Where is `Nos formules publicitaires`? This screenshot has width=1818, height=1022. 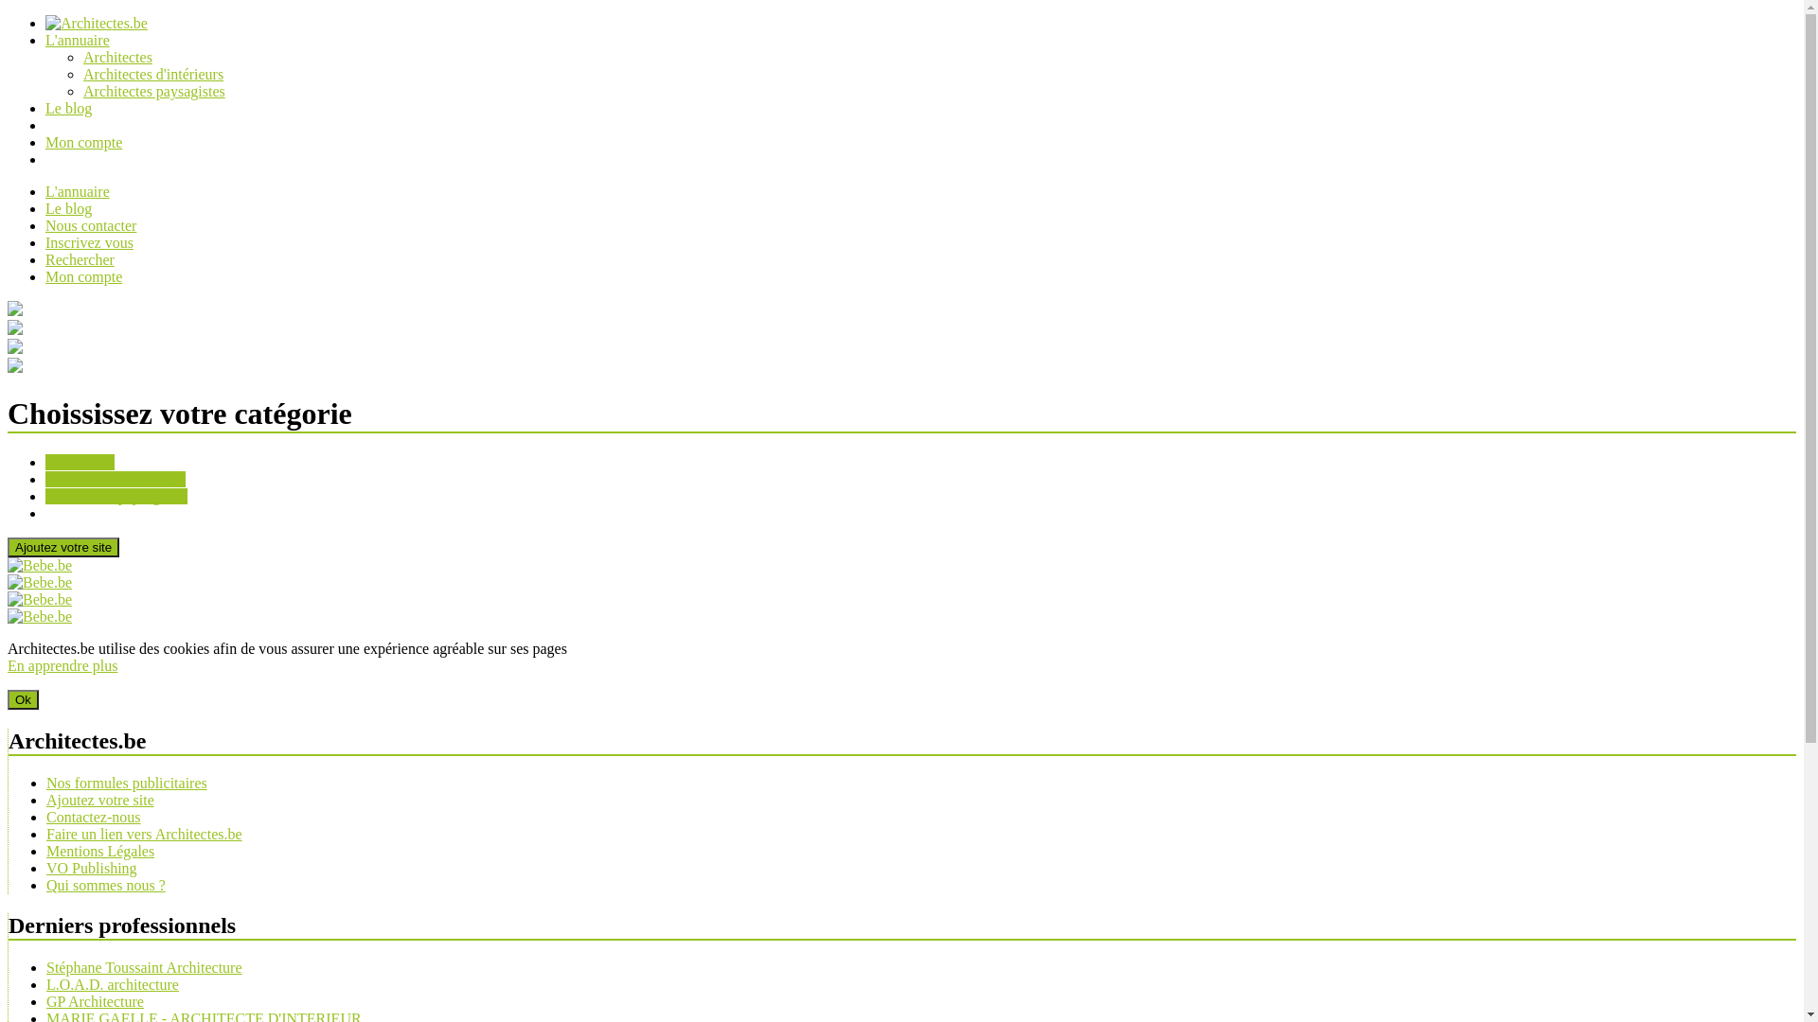
Nos formules publicitaires is located at coordinates (127, 784).